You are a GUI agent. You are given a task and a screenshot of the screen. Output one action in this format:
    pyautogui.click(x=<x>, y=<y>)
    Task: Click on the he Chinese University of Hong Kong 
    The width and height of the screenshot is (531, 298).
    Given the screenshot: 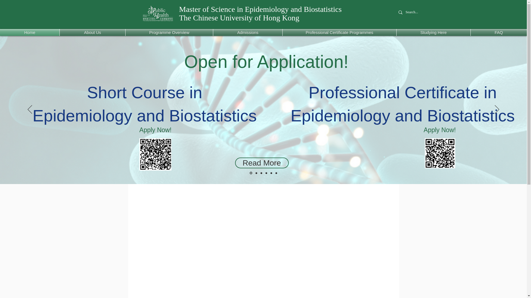 What is the action you would take?
    pyautogui.click(x=243, y=18)
    